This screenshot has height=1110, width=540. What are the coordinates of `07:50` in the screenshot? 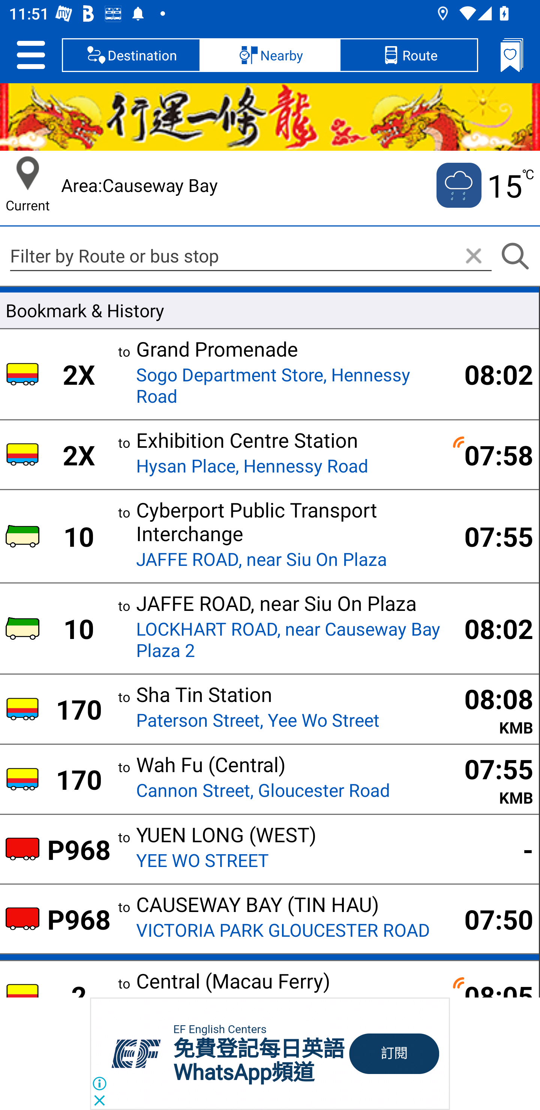 It's located at (491, 918).